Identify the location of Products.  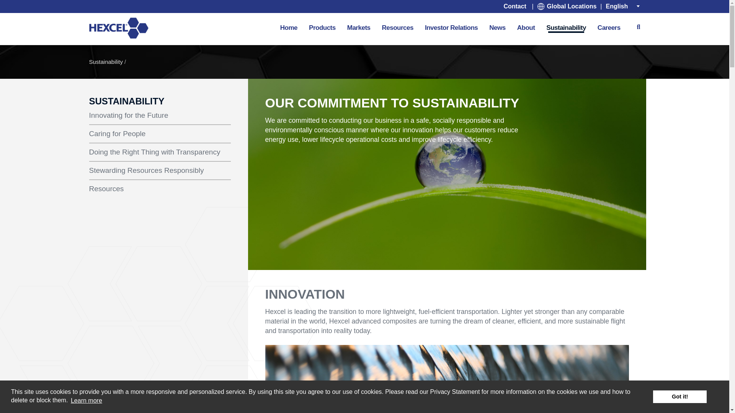
(322, 27).